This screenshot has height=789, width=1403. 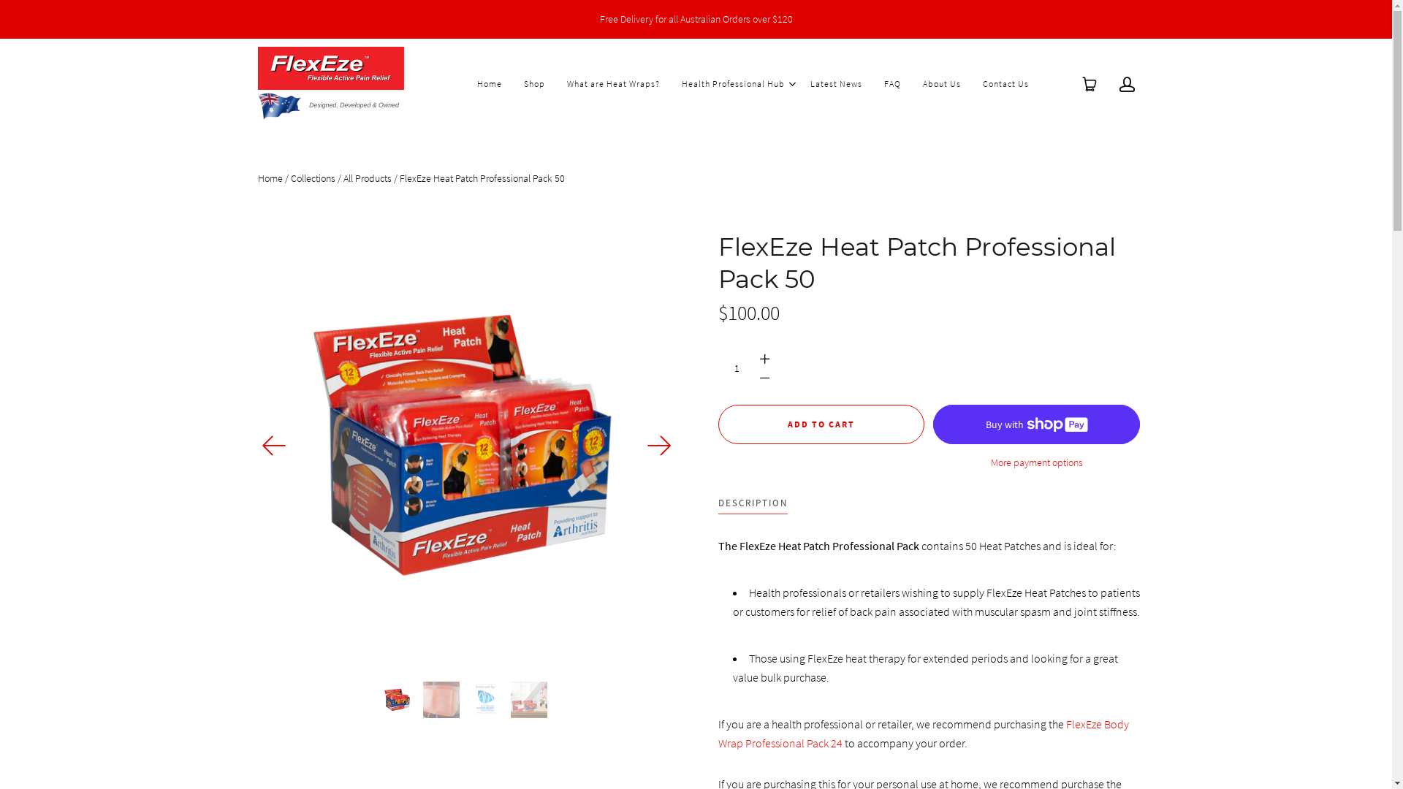 What do you see at coordinates (533, 84) in the screenshot?
I see `Shop` at bounding box center [533, 84].